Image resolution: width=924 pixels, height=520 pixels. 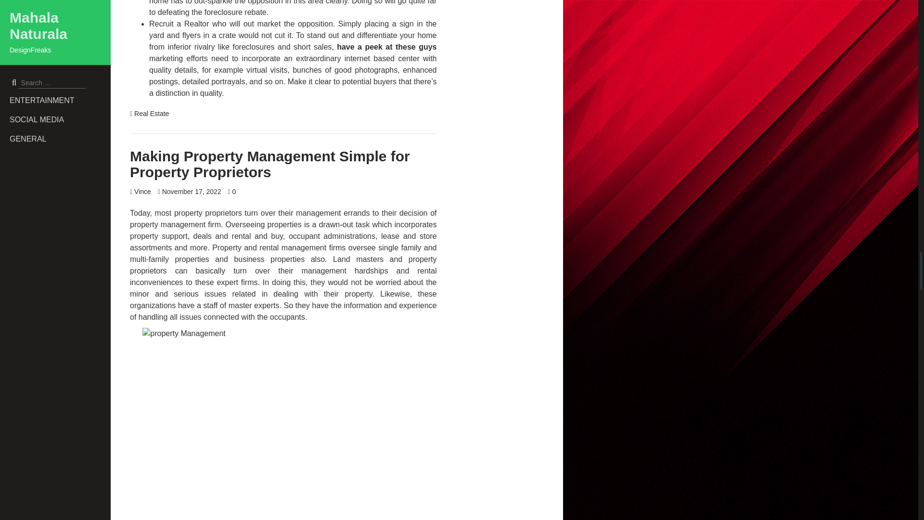 What do you see at coordinates (270, 164) in the screenshot?
I see `Making Property Management Simple for Property Proprietors` at bounding box center [270, 164].